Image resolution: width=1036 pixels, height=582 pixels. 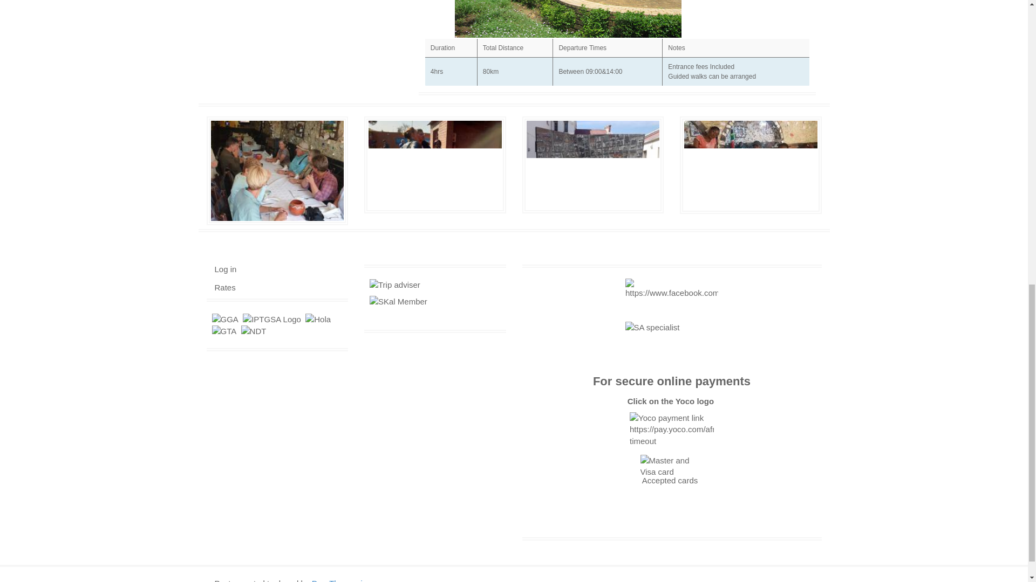 What do you see at coordinates (226, 269) in the screenshot?
I see `Log in` at bounding box center [226, 269].